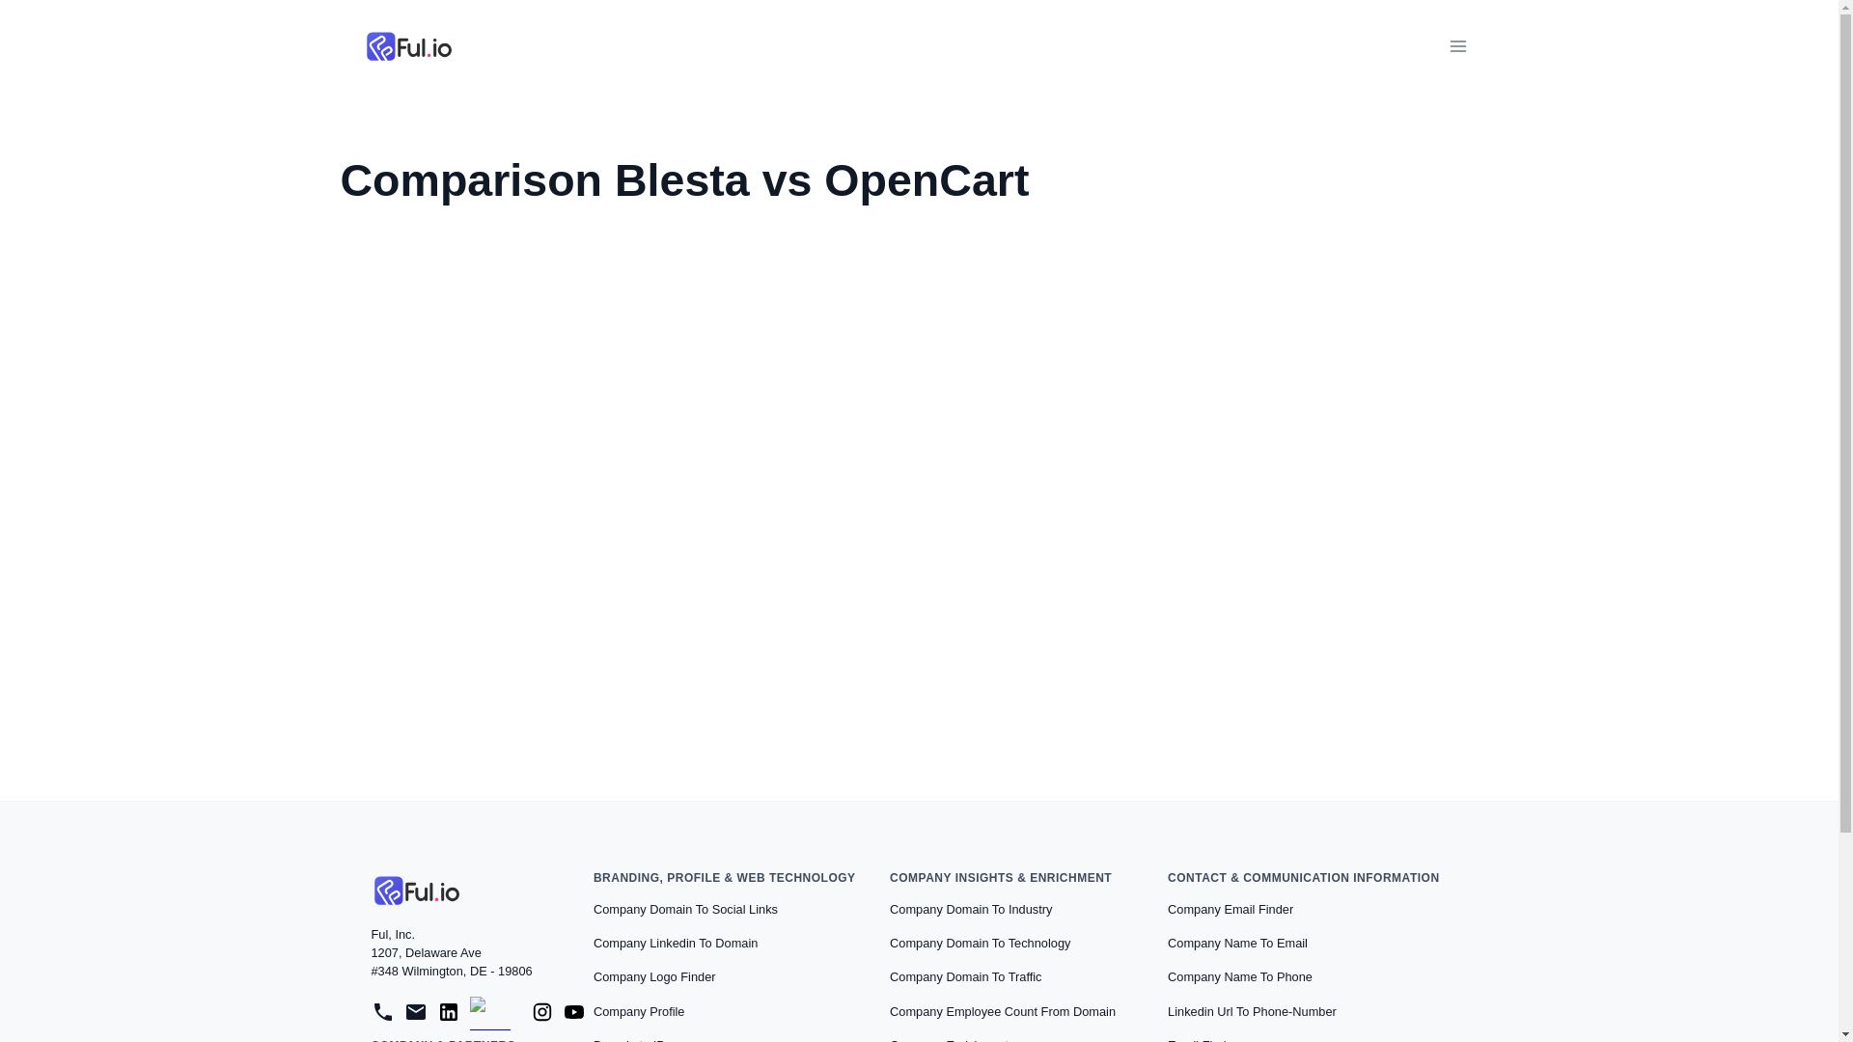 The height and width of the screenshot is (1042, 1853). Describe the element at coordinates (1203, 1034) in the screenshot. I see `Email Finder` at that location.